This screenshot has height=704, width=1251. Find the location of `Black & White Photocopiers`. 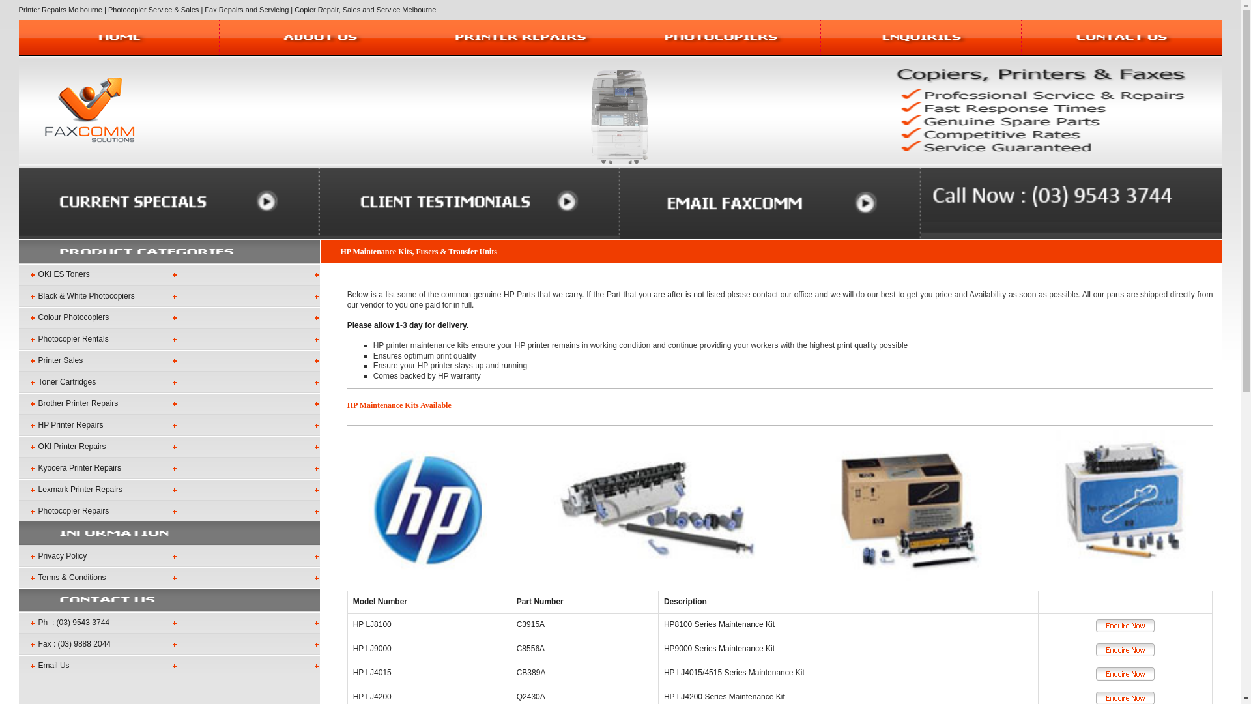

Black & White Photocopiers is located at coordinates (169, 296).